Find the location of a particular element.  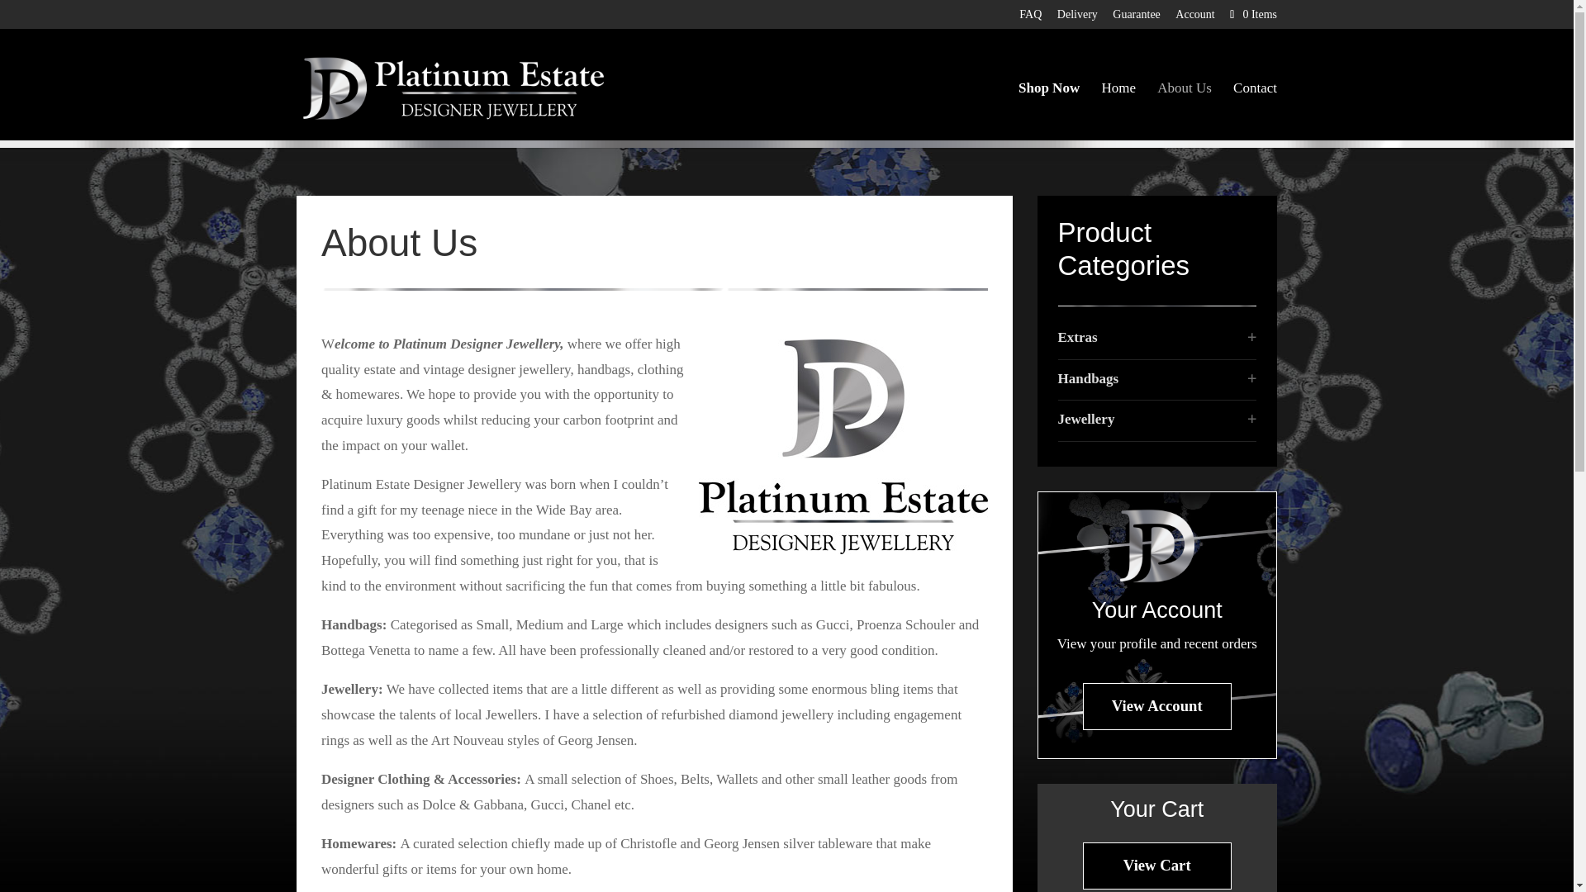

Jewellery is located at coordinates (1085, 419).